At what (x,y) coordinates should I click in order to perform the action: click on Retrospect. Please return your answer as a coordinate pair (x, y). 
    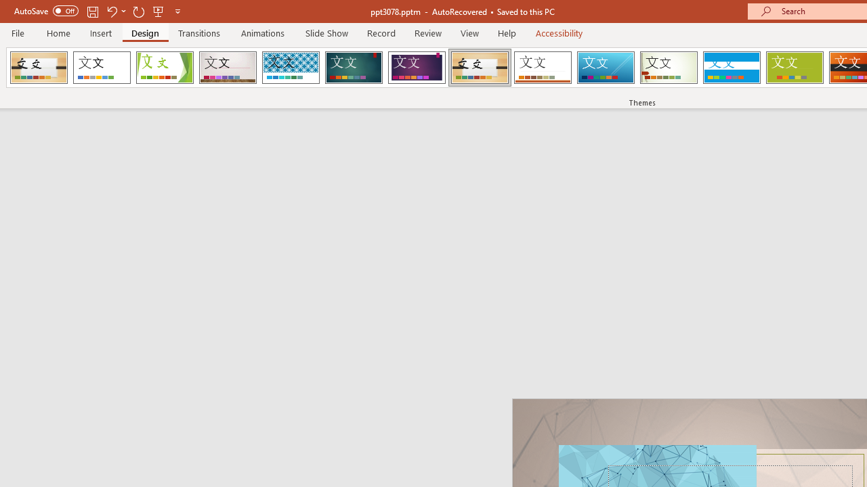
    Looking at the image, I should click on (543, 68).